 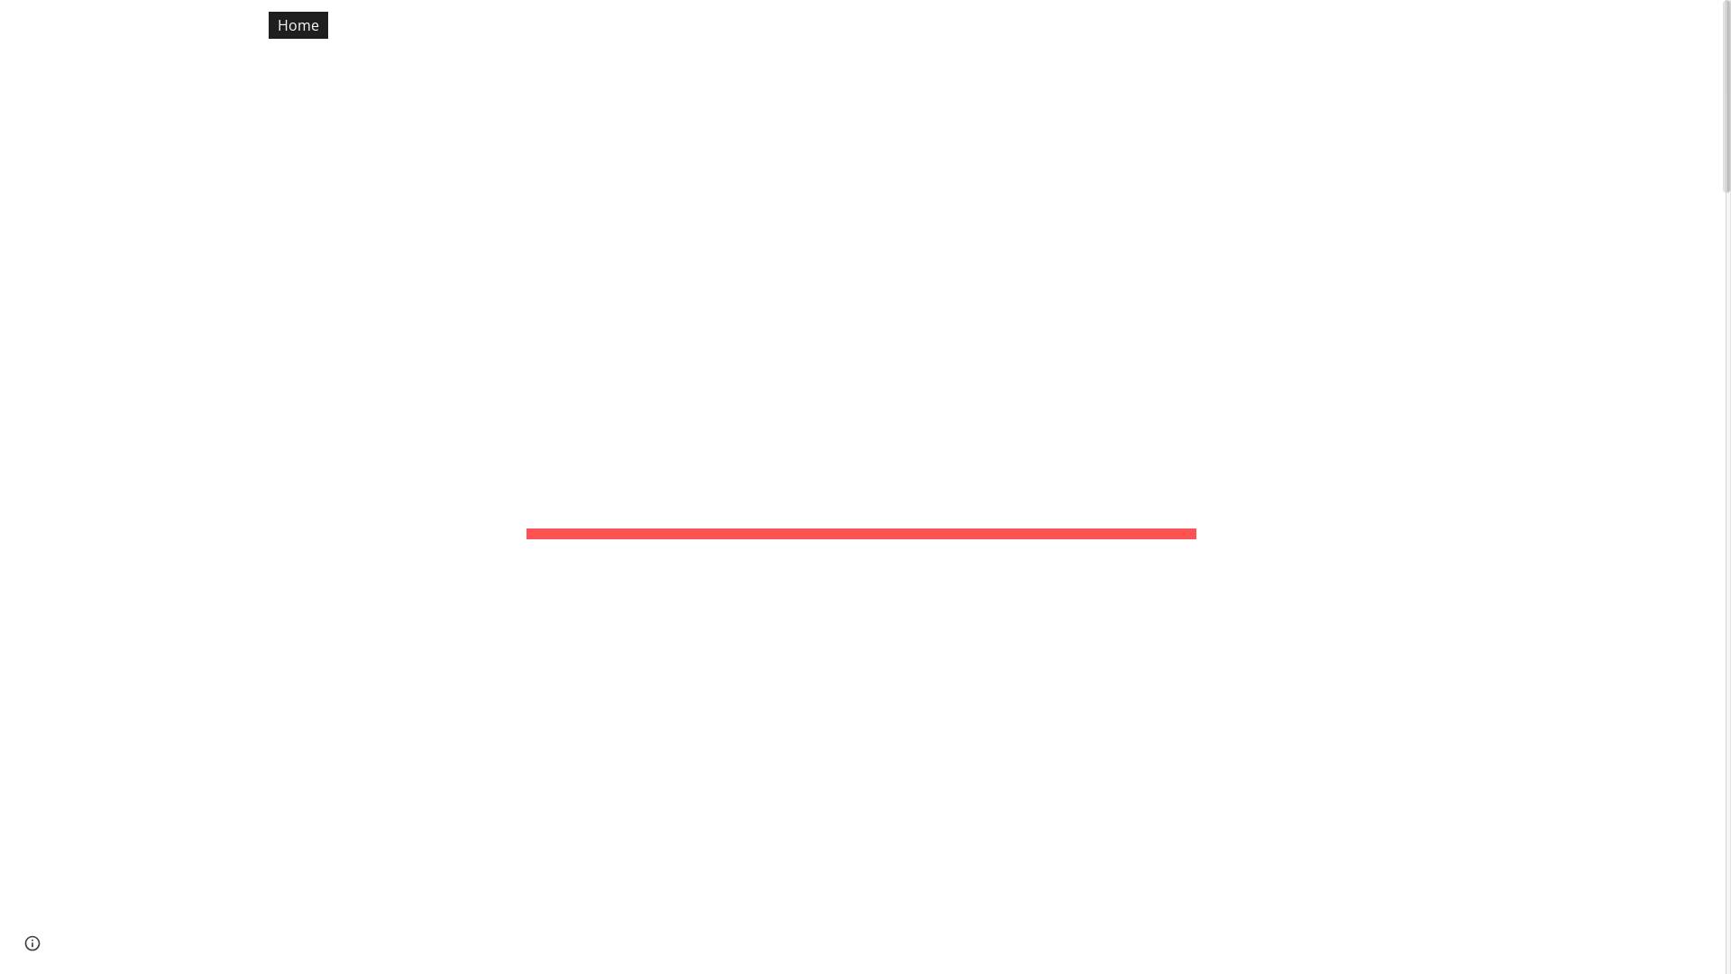 I want to click on Business / Government, so click(x=1414, y=25).